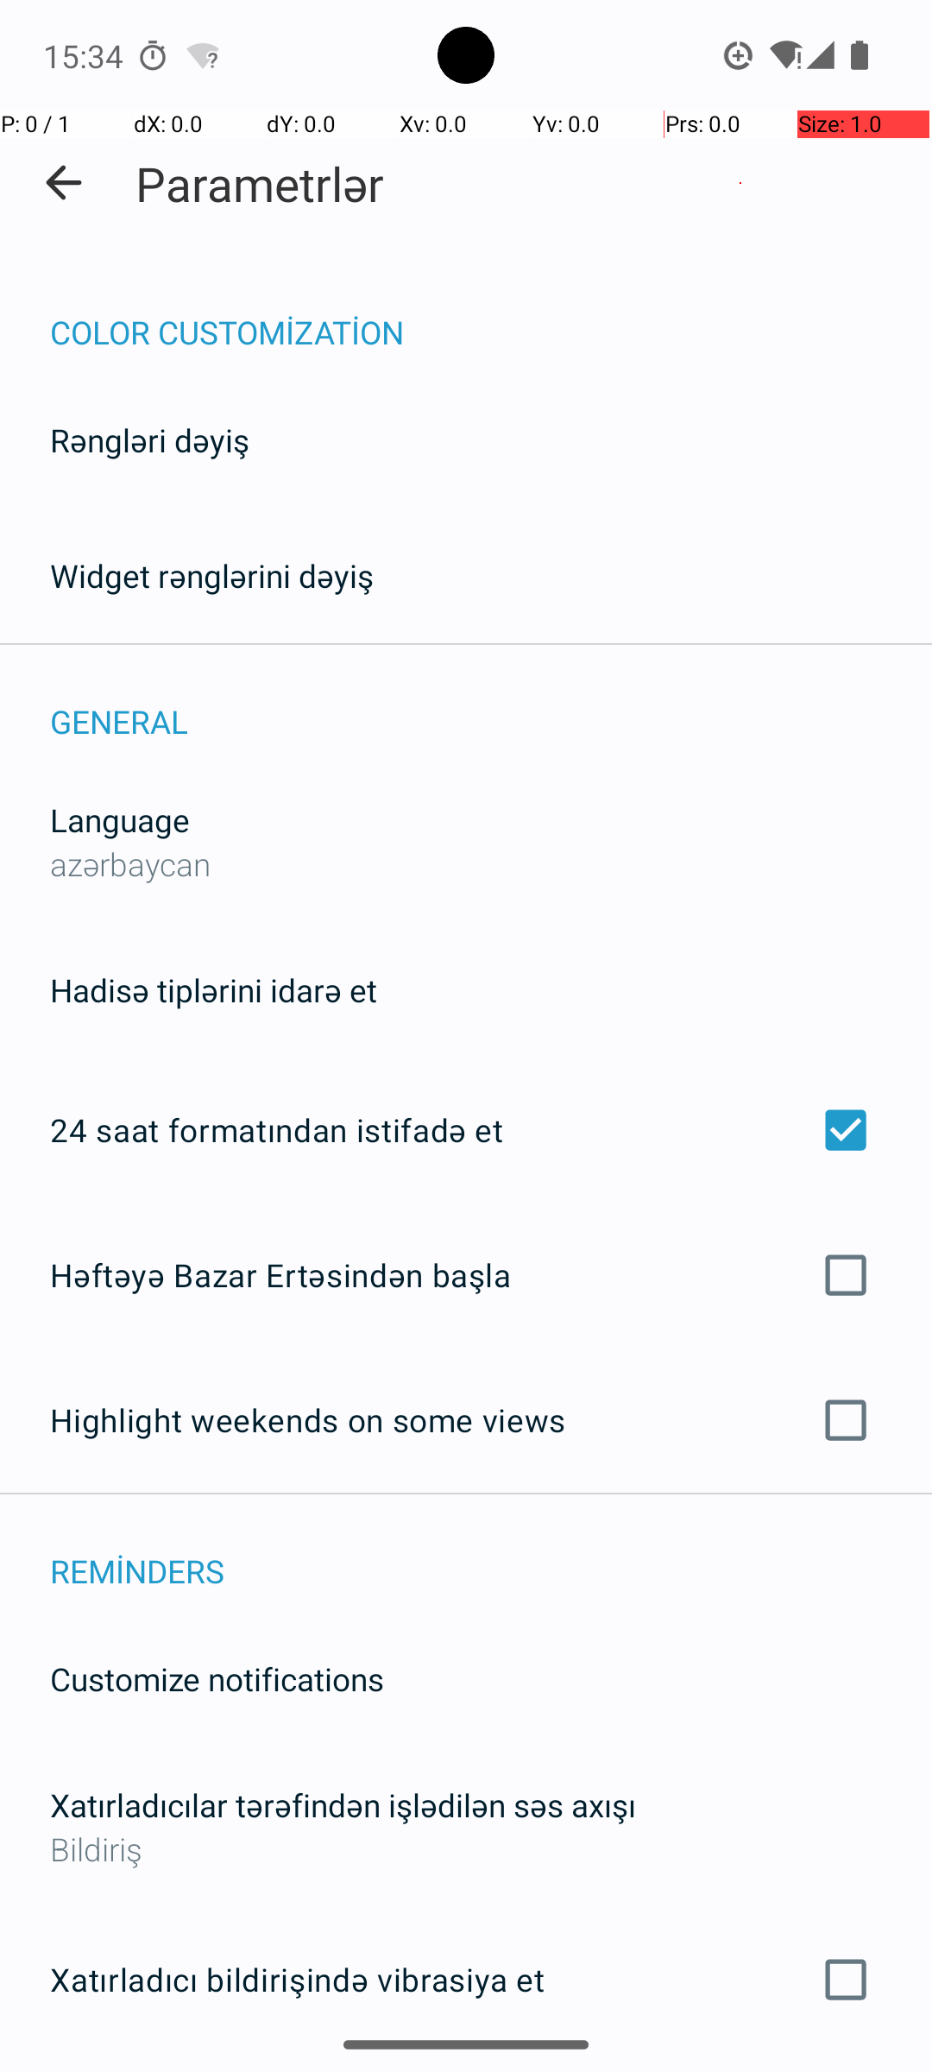 This screenshot has width=932, height=2072. I want to click on Həftəyə Bazar Ertəsindən başla, so click(466, 1274).